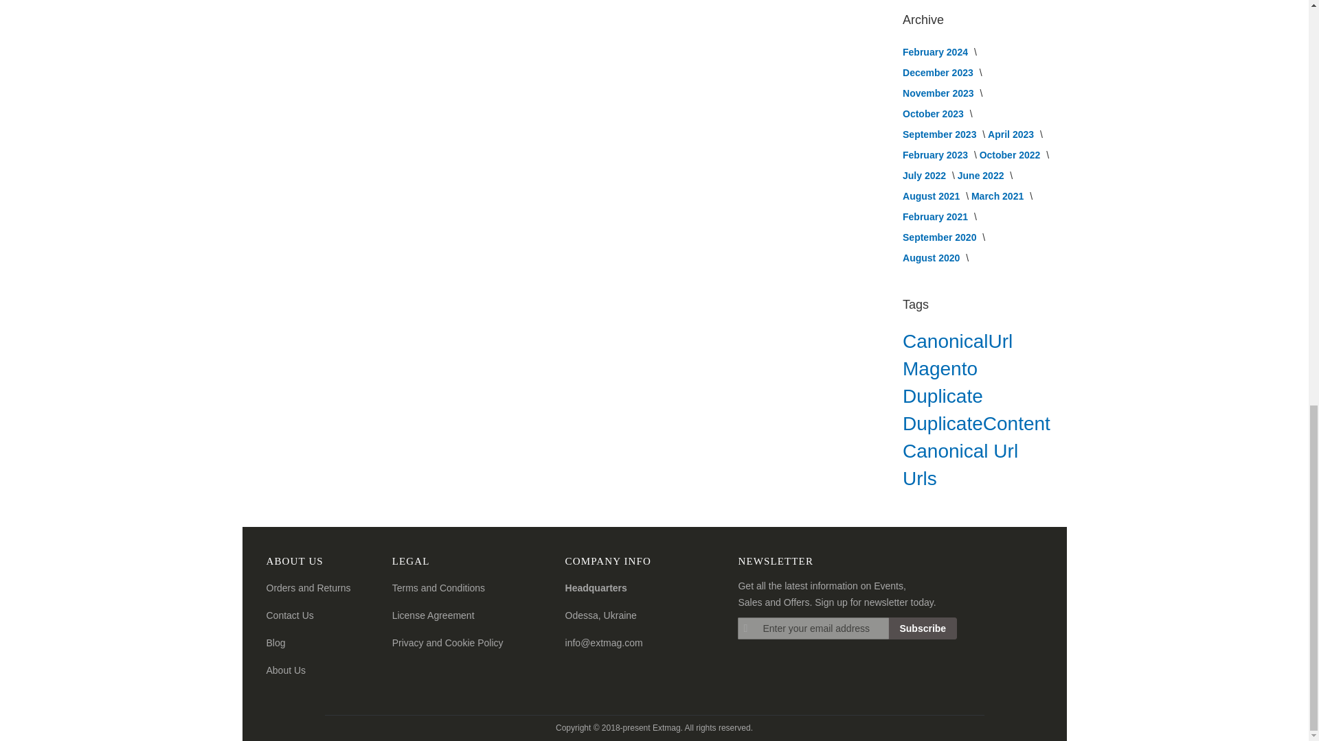 Image resolution: width=1319 pixels, height=741 pixels. I want to click on December 2023, so click(938, 73).